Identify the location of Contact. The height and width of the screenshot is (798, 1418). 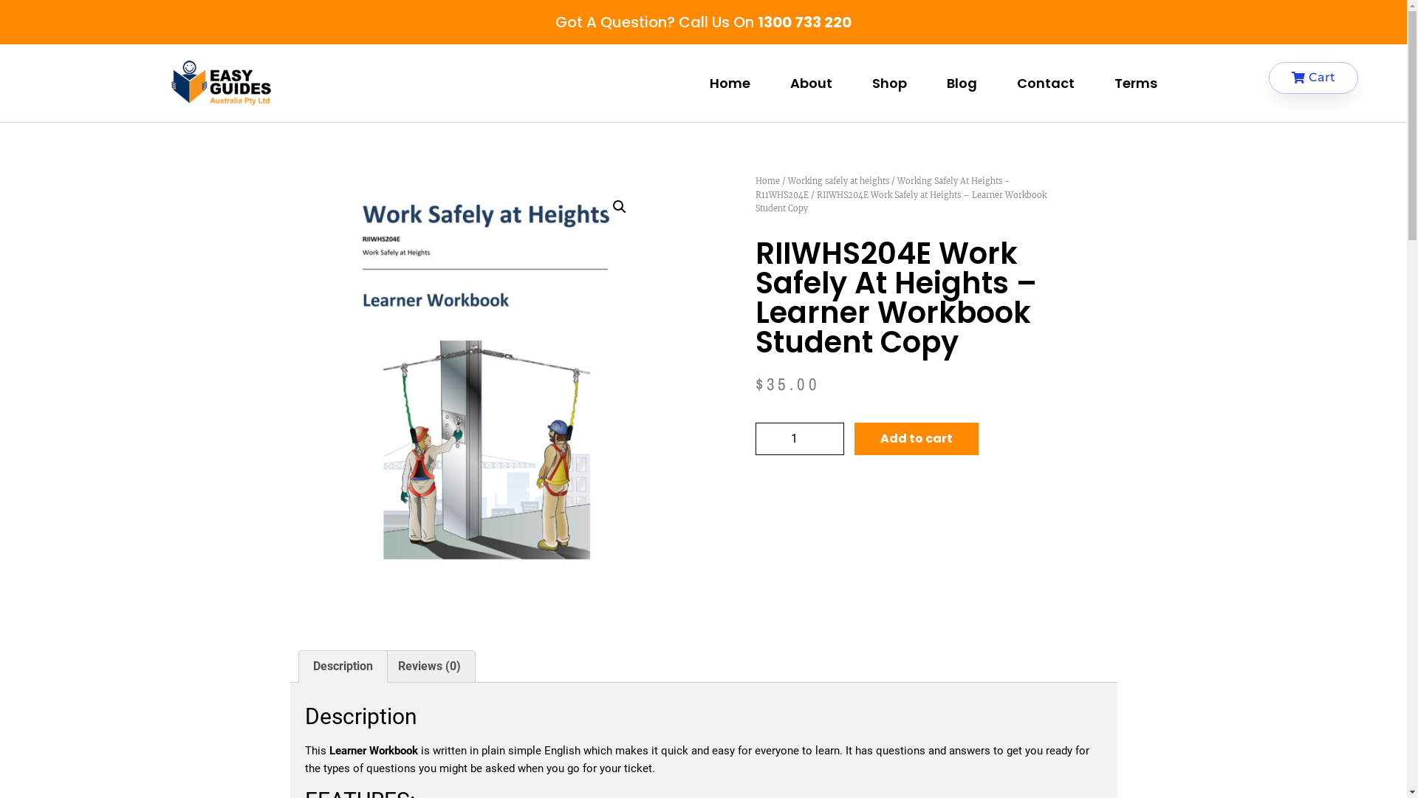
(1046, 83).